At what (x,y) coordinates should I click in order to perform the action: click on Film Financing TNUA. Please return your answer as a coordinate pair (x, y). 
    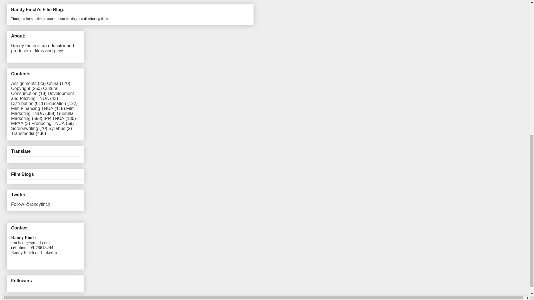
    Looking at the image, I should click on (32, 108).